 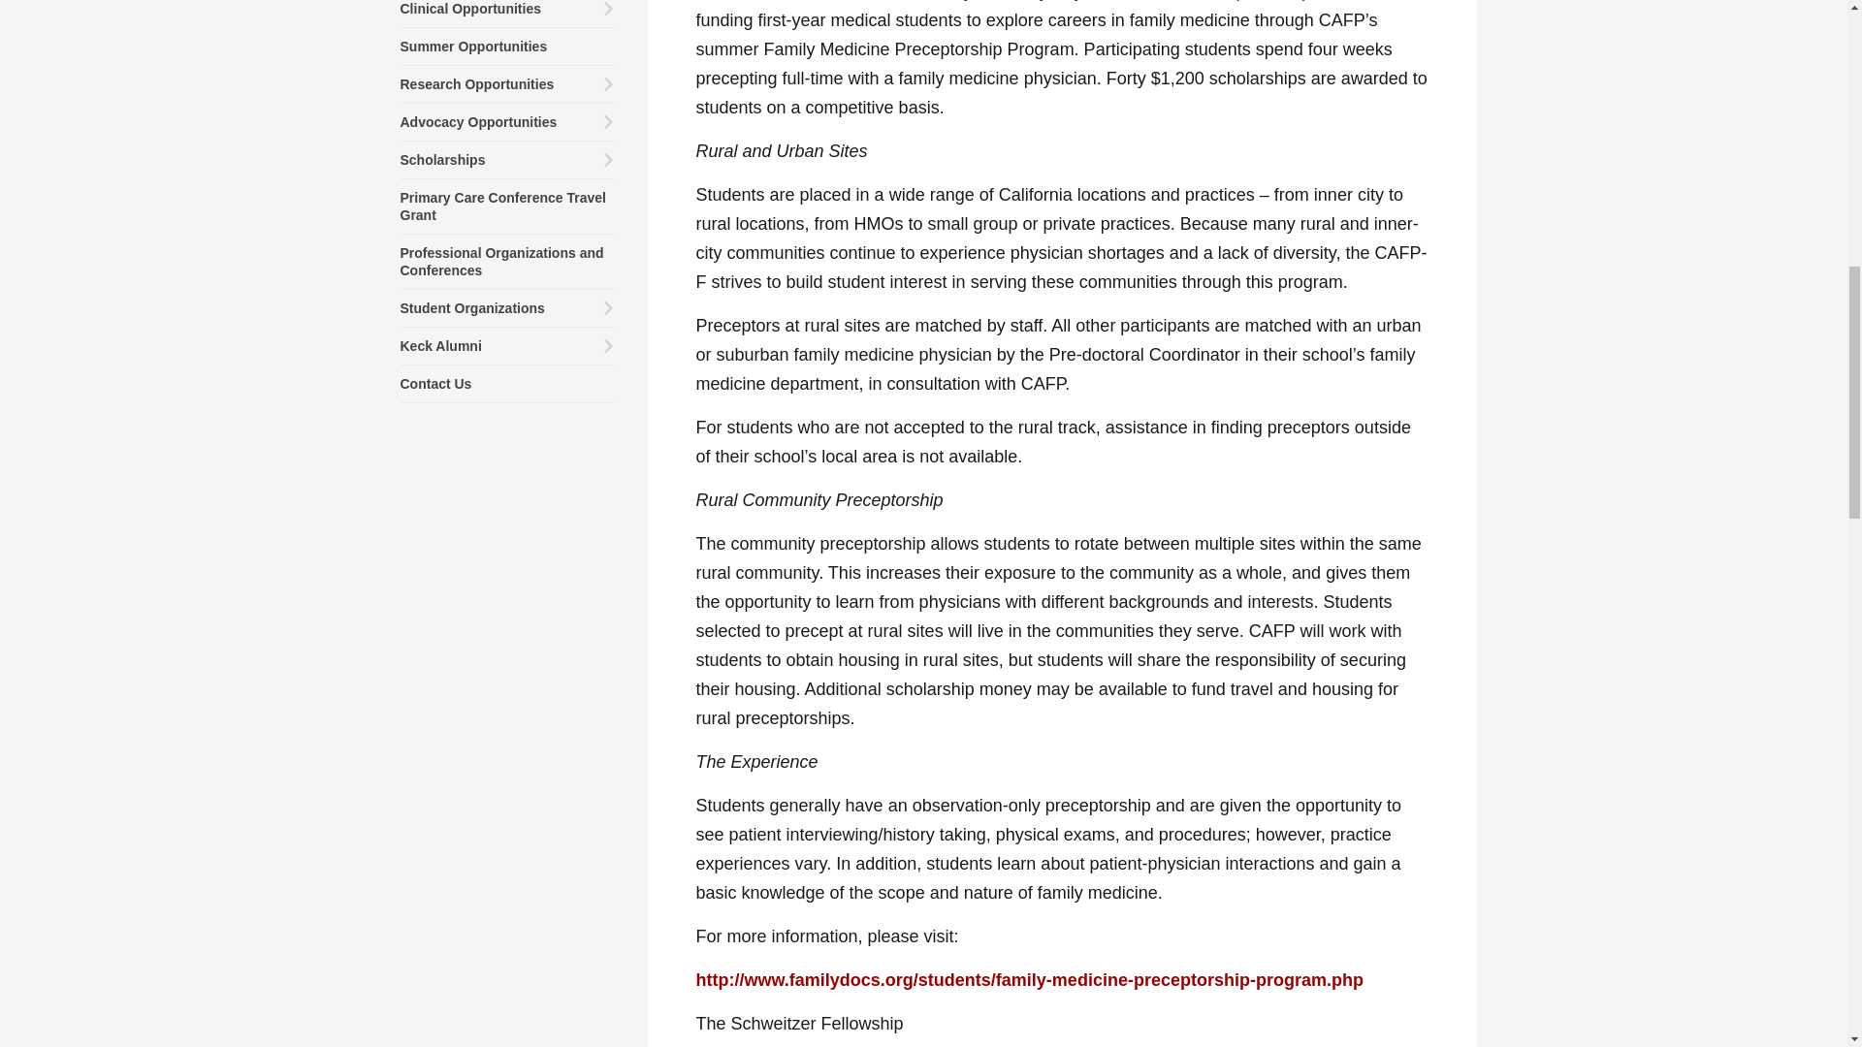 What do you see at coordinates (506, 14) in the screenshot?
I see `Clinical Opportunities` at bounding box center [506, 14].